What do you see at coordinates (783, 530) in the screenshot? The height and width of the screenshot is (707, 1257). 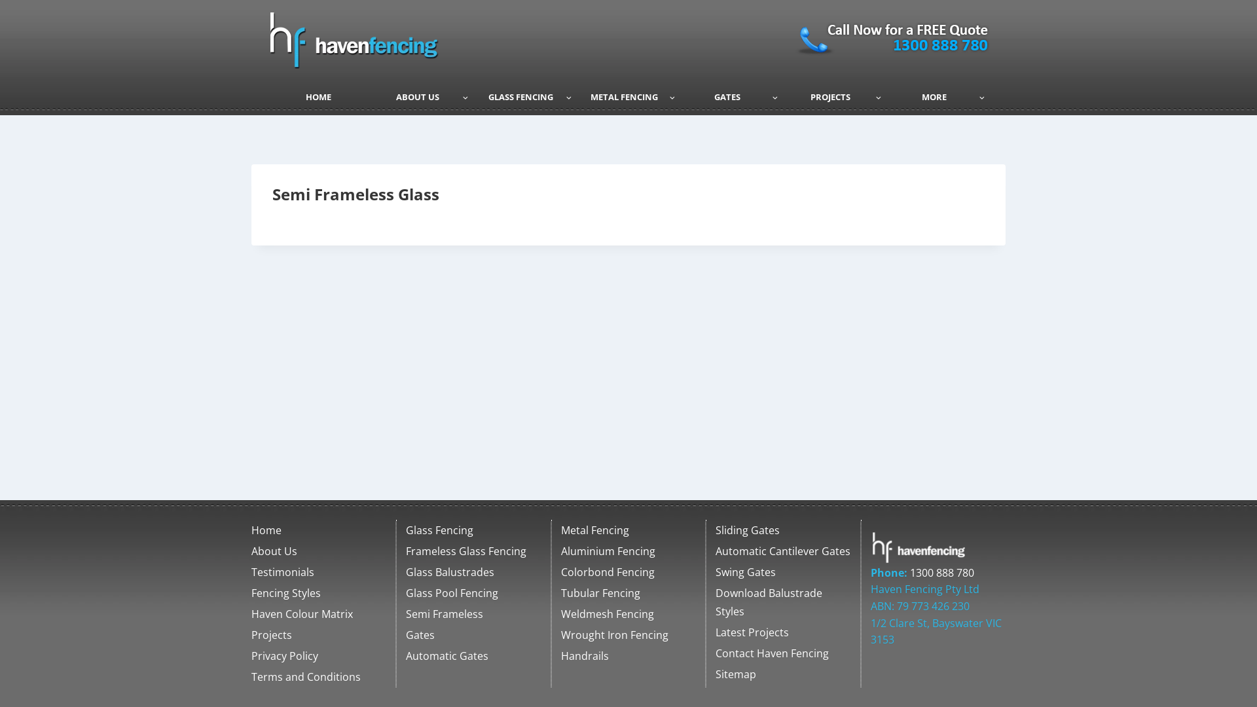 I see `Sliding Gates` at bounding box center [783, 530].